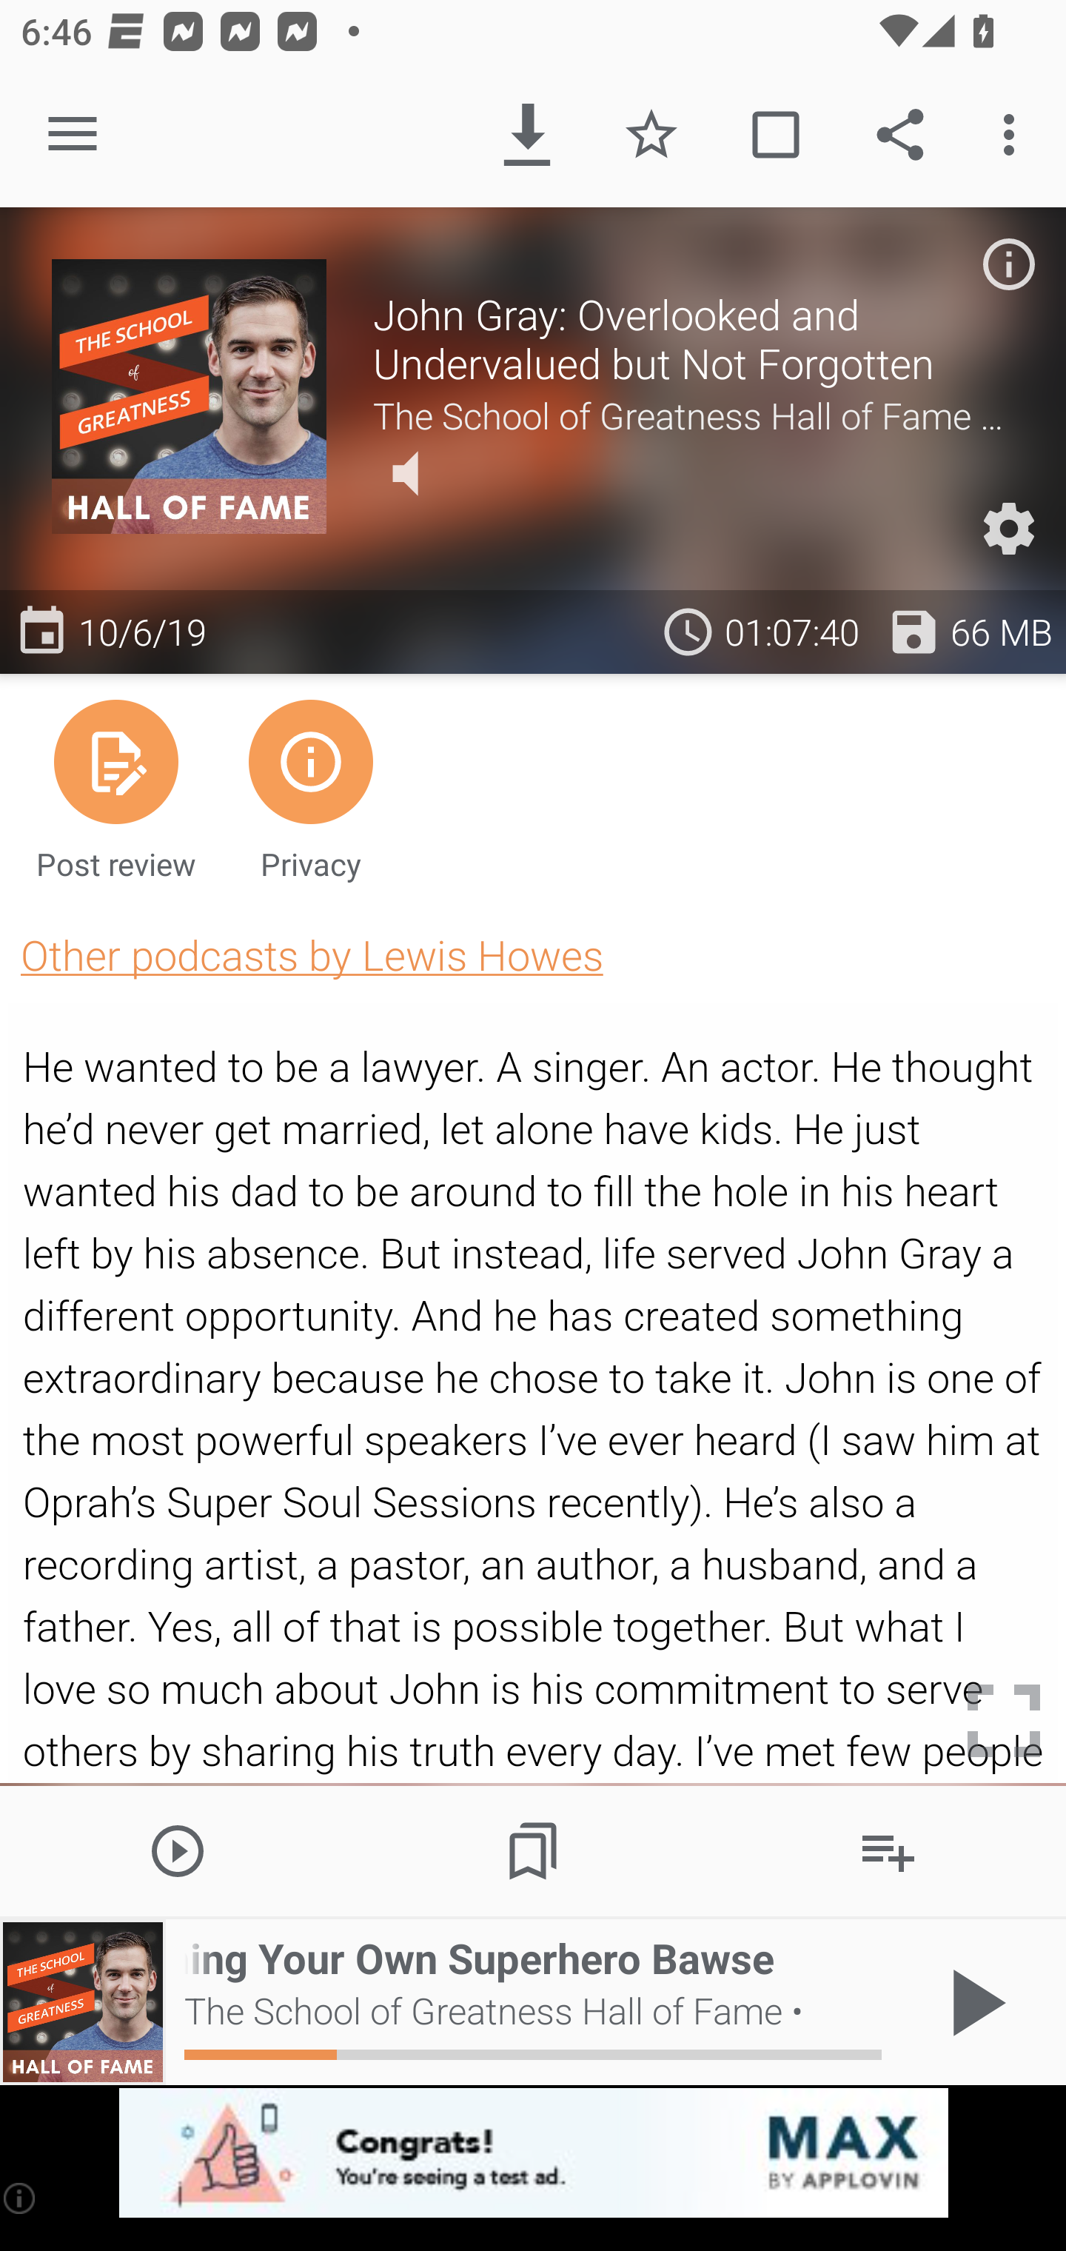  What do you see at coordinates (116, 789) in the screenshot?
I see `Post review` at bounding box center [116, 789].